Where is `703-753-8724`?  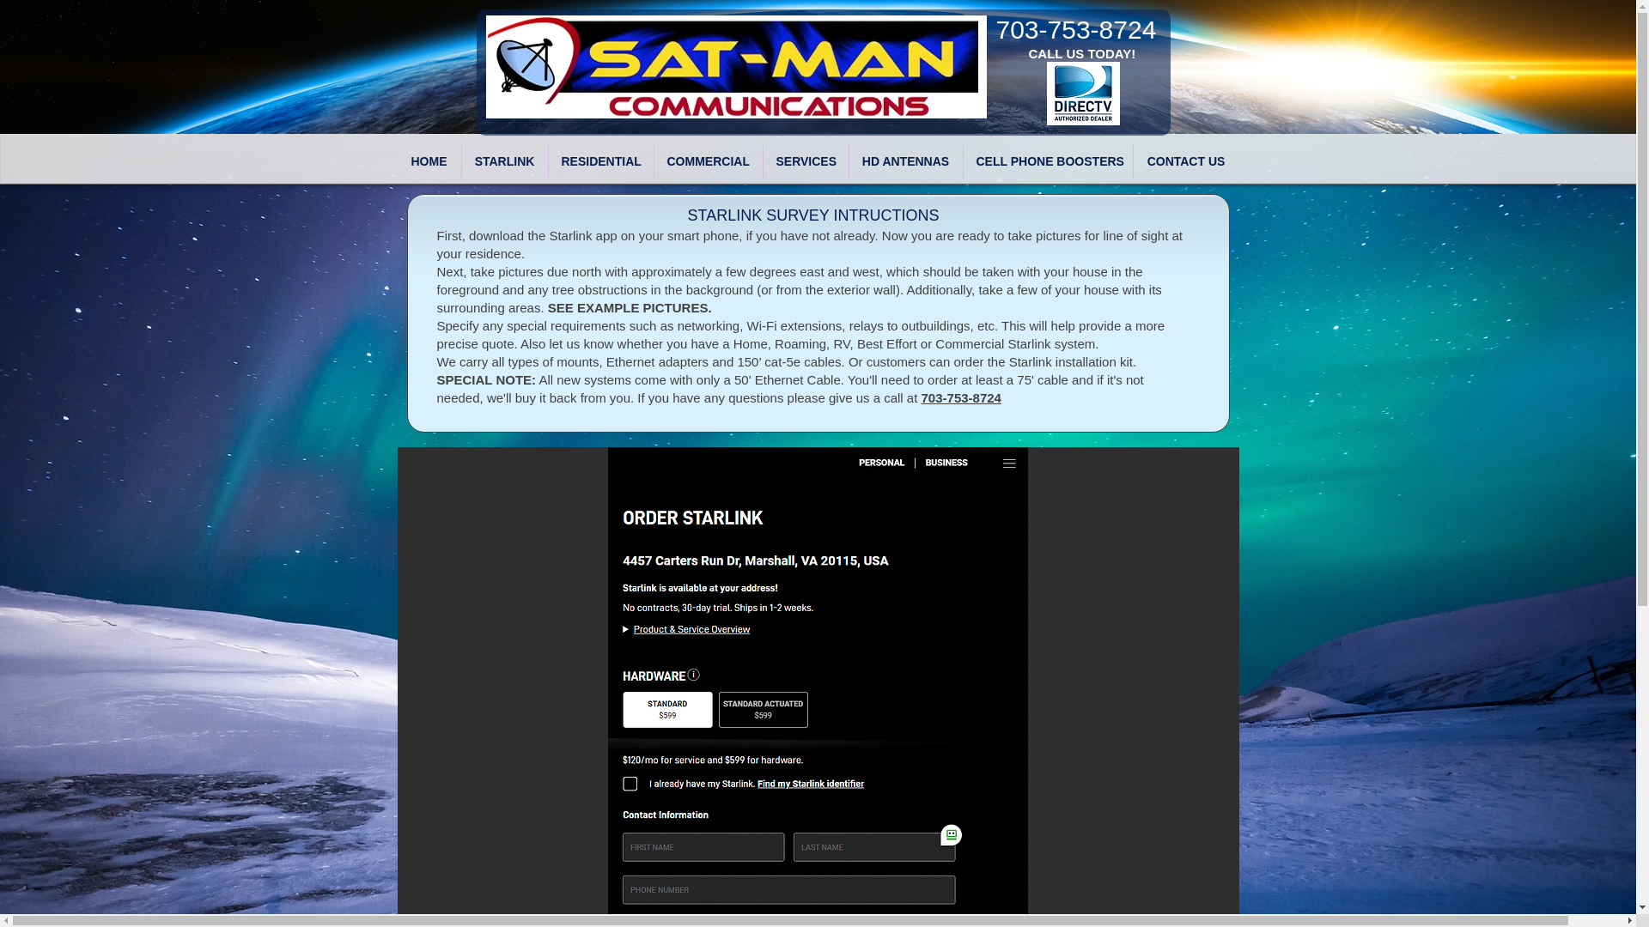 703-753-8724 is located at coordinates (1076, 29).